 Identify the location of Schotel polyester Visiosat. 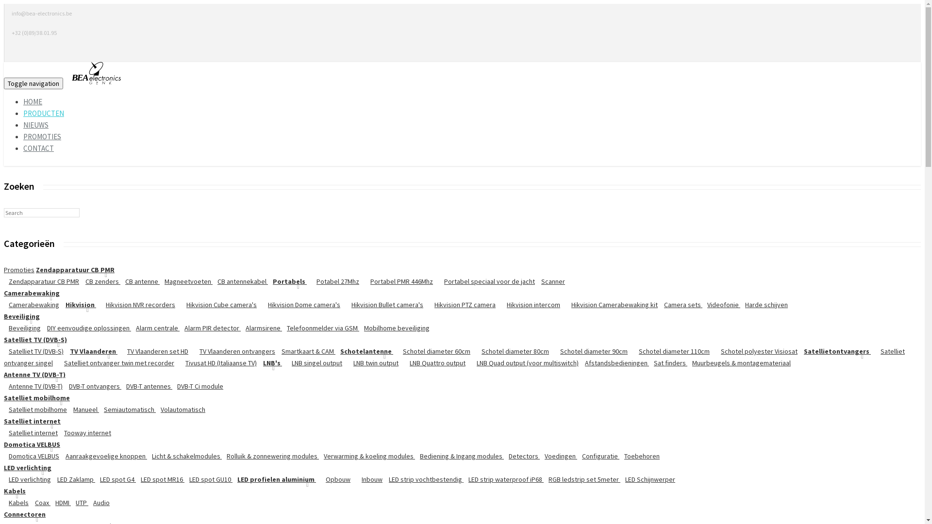
(754, 351).